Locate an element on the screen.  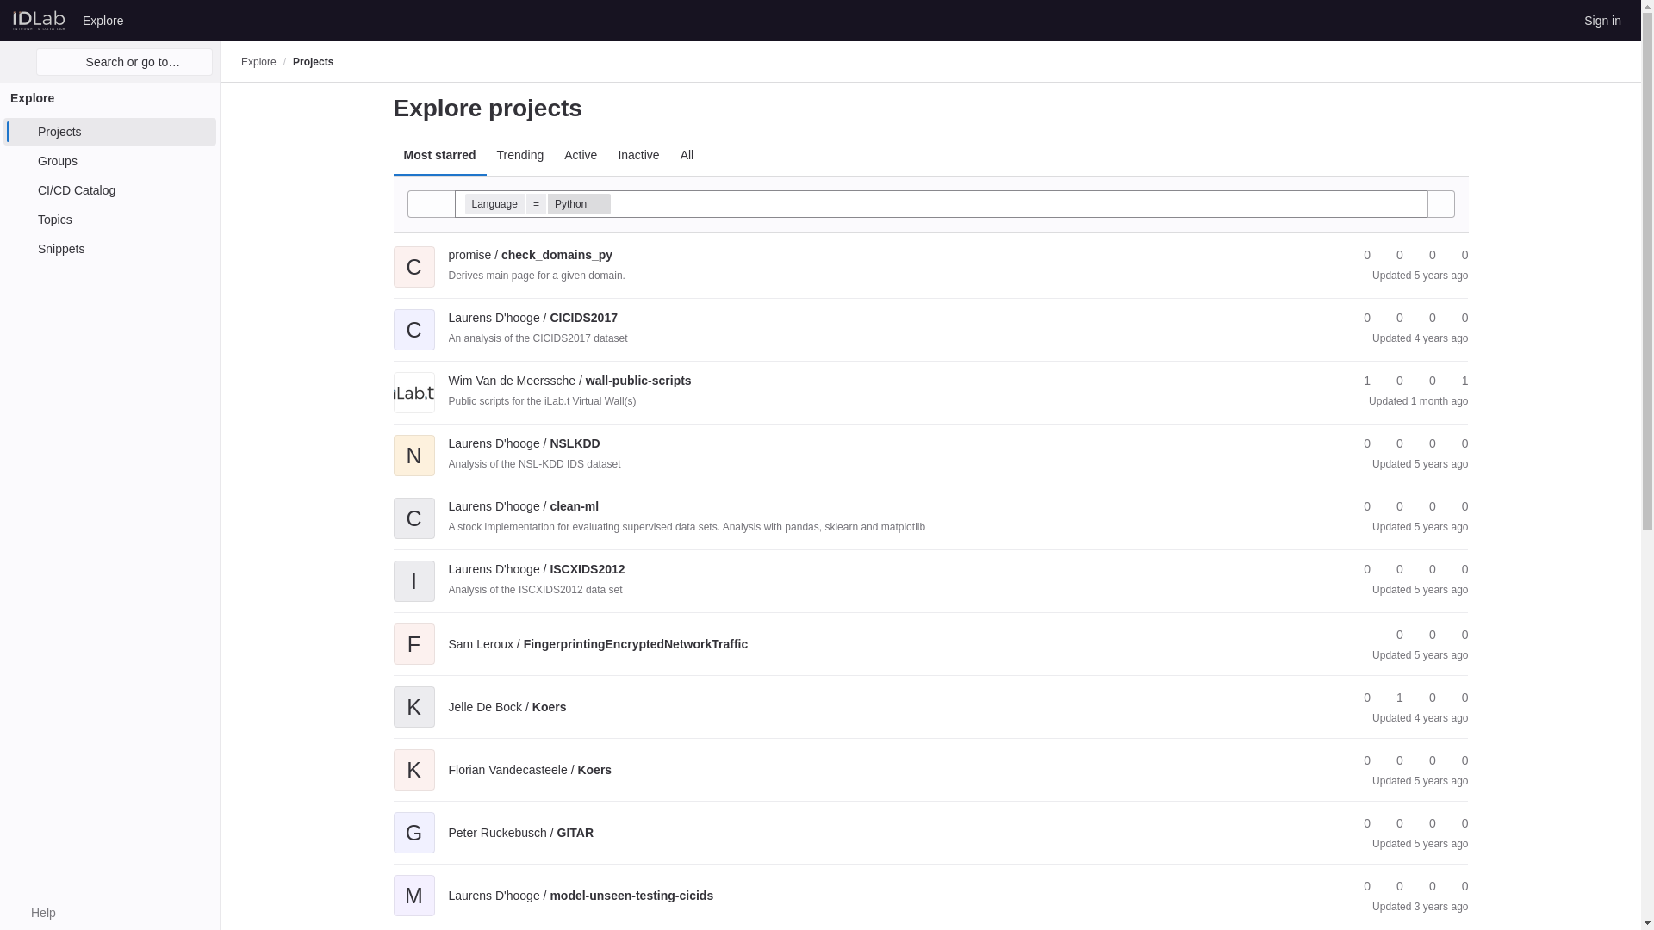
Toggle history is located at coordinates (431, 203).